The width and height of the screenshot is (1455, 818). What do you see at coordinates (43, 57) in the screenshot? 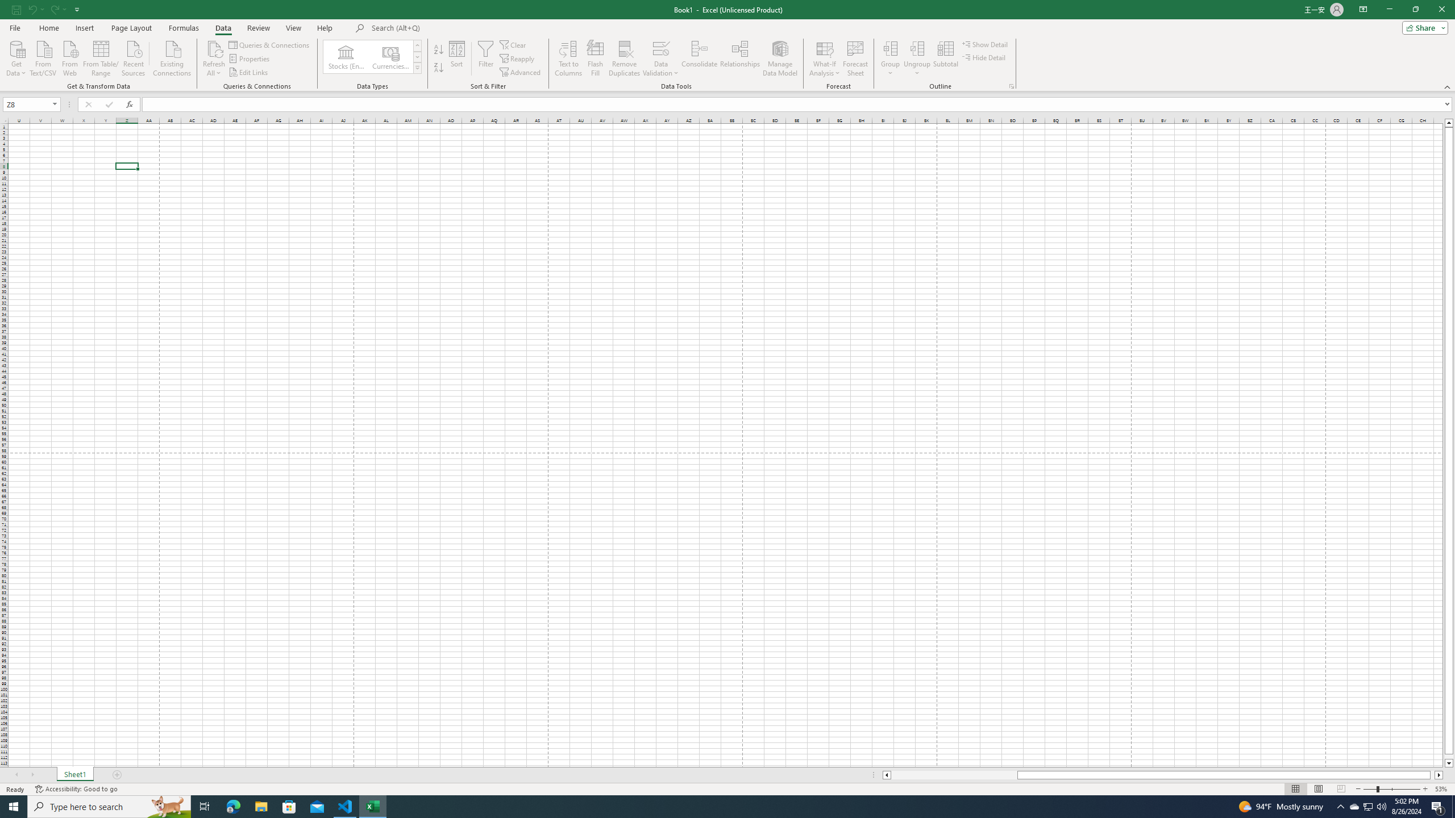
I see `From Text/CSV` at bounding box center [43, 57].